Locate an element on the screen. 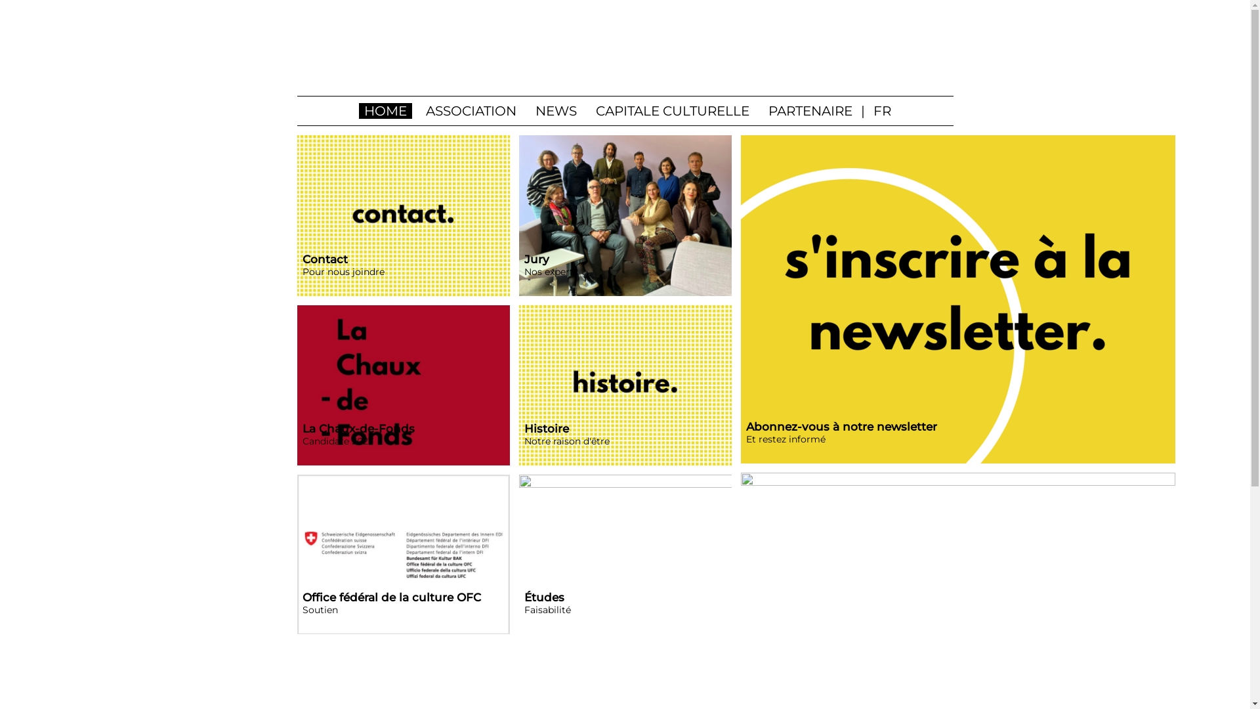 This screenshot has width=1260, height=709. FR is located at coordinates (882, 111).